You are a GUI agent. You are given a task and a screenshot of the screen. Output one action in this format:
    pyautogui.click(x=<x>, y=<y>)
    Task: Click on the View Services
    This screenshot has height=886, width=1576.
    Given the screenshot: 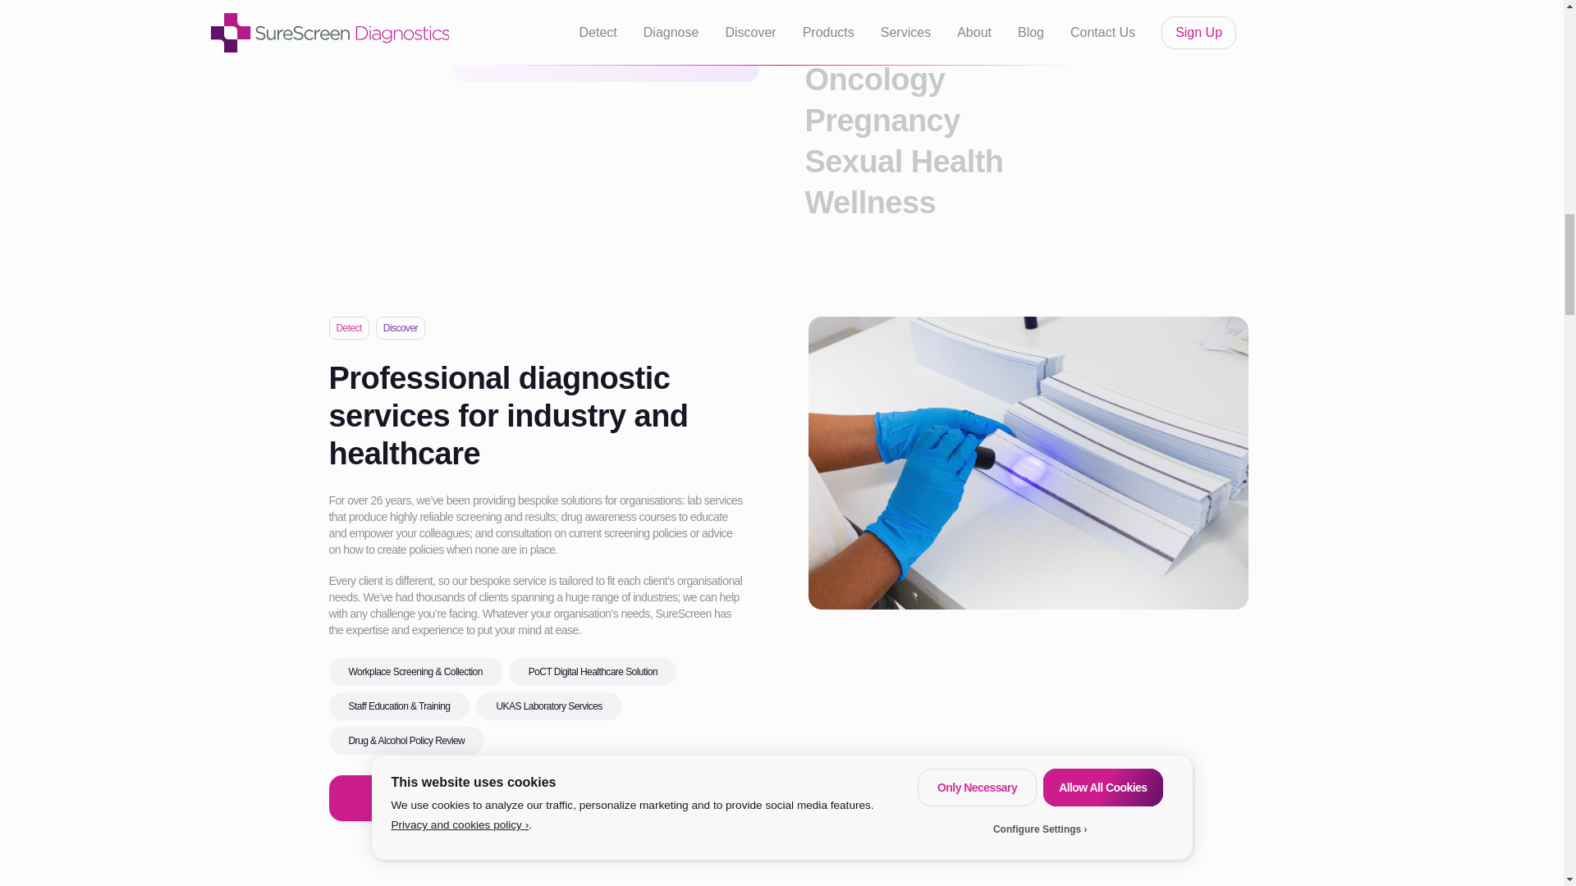 What is the action you would take?
    pyautogui.click(x=630, y=797)
    